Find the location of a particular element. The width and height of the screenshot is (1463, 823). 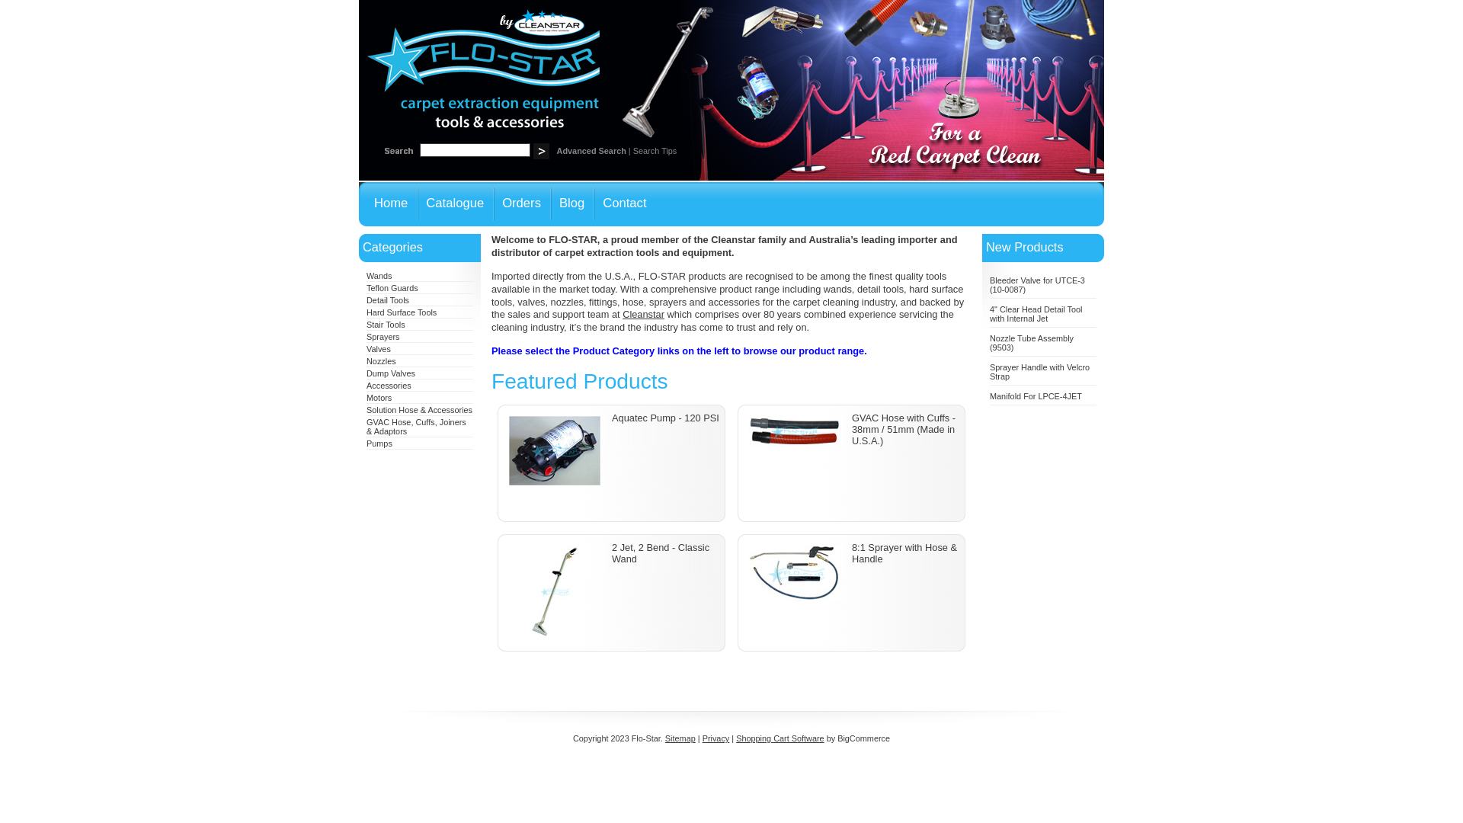

Hard Surface Tools is located at coordinates (402, 312).